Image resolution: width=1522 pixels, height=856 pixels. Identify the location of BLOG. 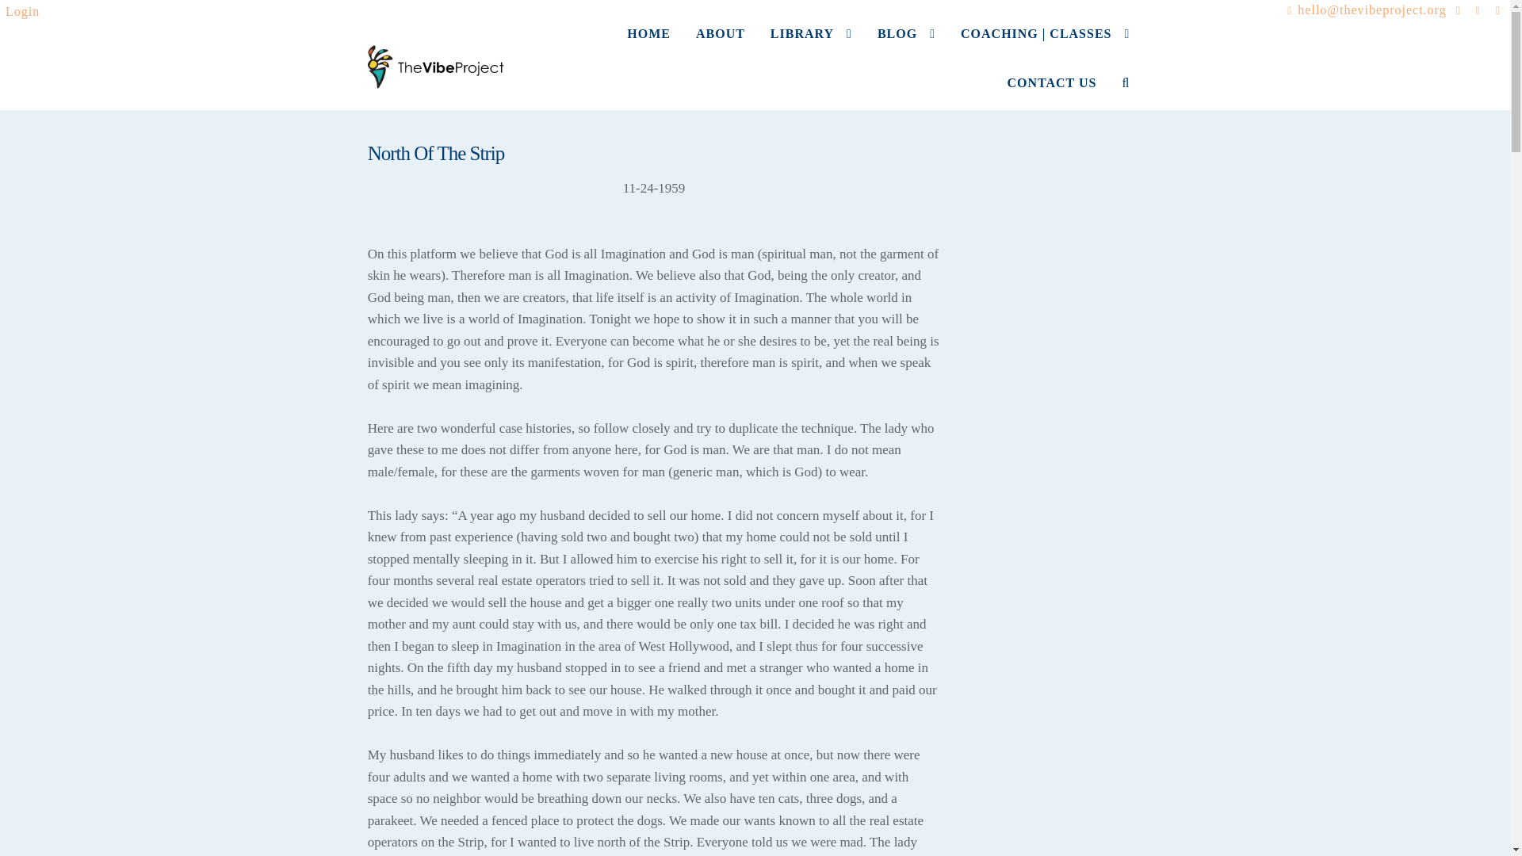
(906, 48).